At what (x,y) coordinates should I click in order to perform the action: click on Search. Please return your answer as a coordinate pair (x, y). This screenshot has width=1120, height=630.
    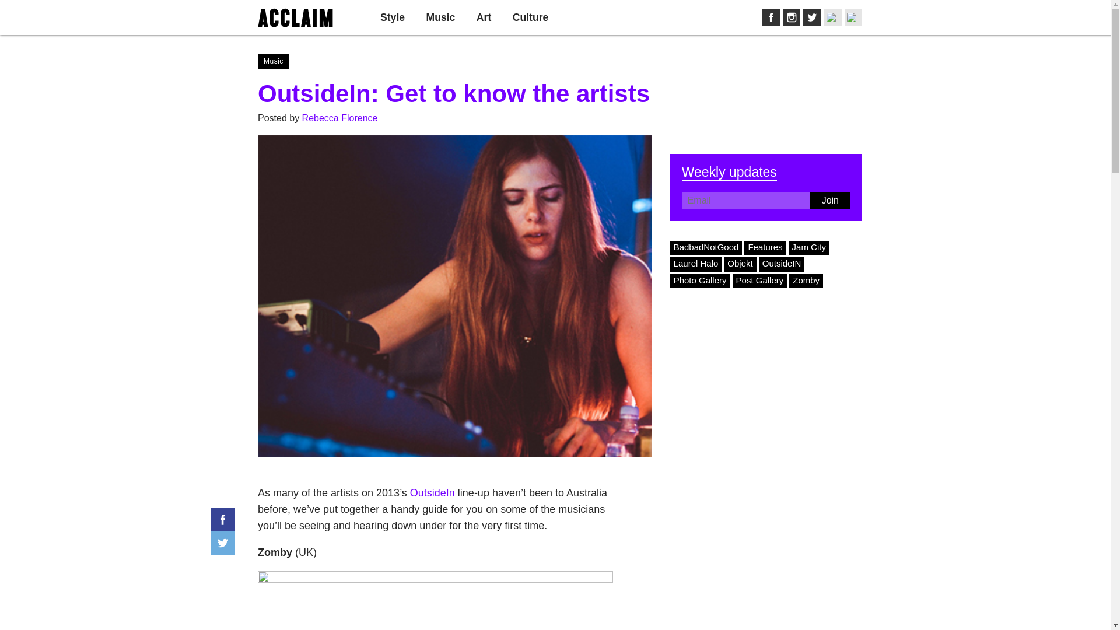
    Looking at the image, I should click on (827, 17).